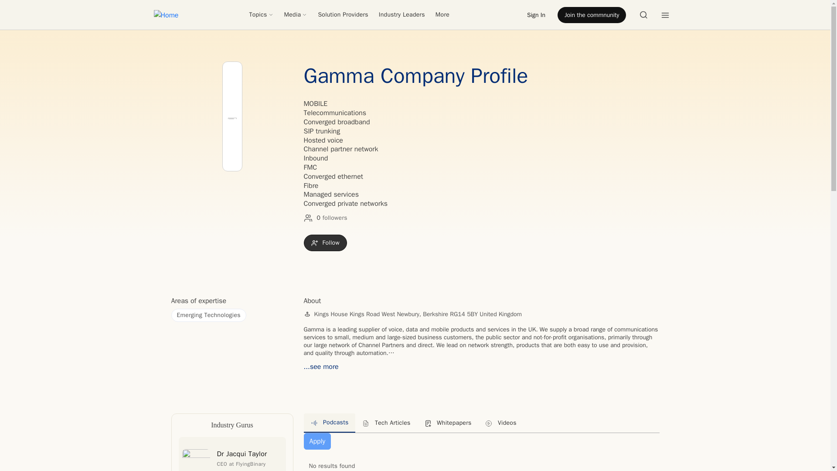 This screenshot has width=837, height=471. What do you see at coordinates (166, 15) in the screenshot?
I see `Home` at bounding box center [166, 15].